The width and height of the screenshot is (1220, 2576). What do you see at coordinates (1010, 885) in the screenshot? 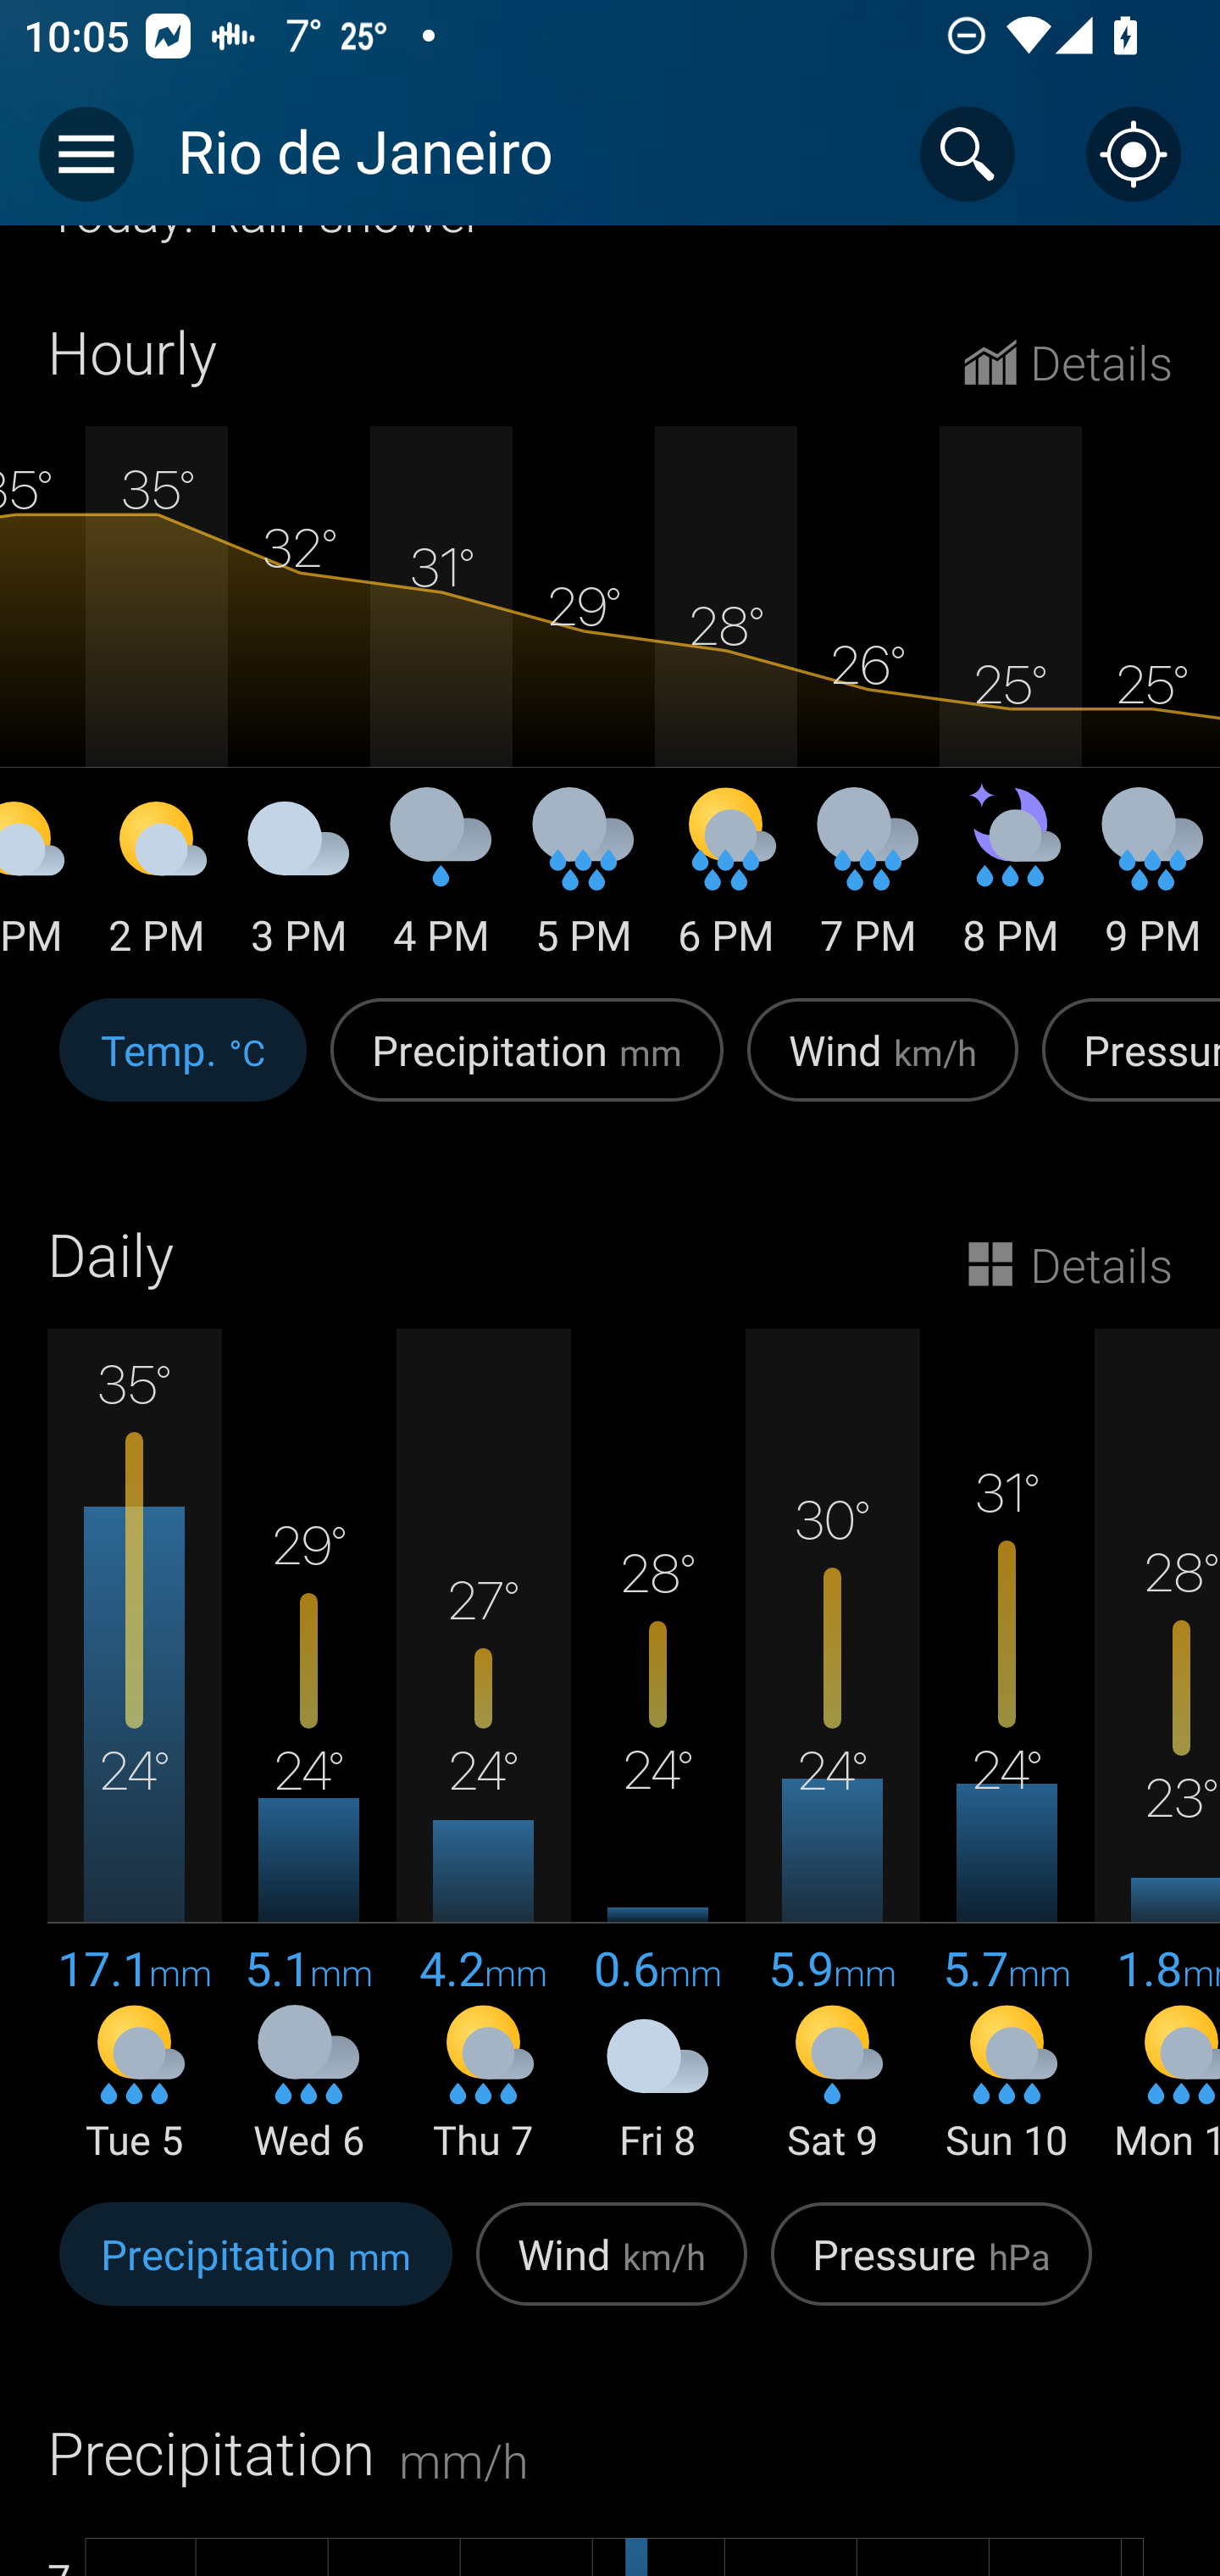
I see `8 PM` at bounding box center [1010, 885].